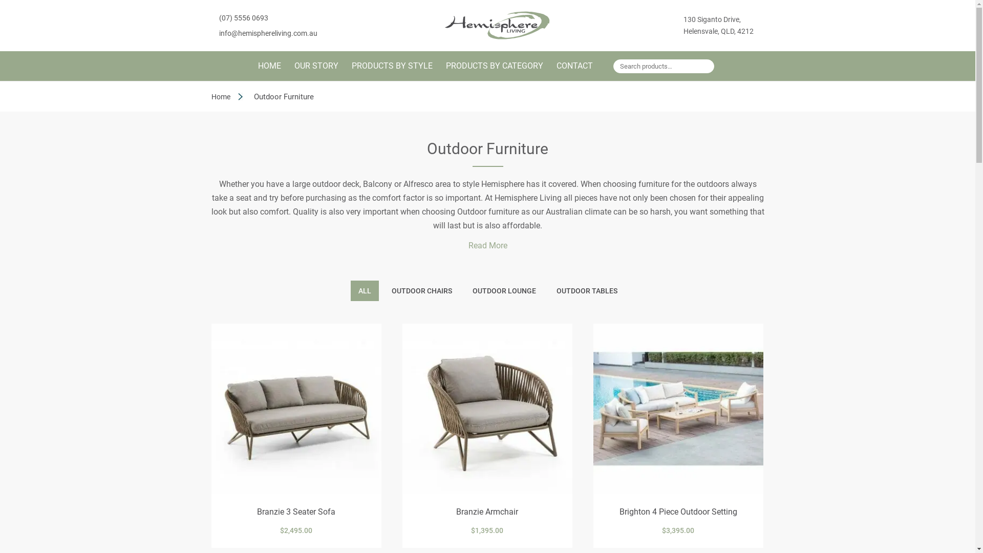 This screenshot has height=553, width=983. I want to click on Branzie 3 Seater Sofa
$2,495.00, so click(296, 436).